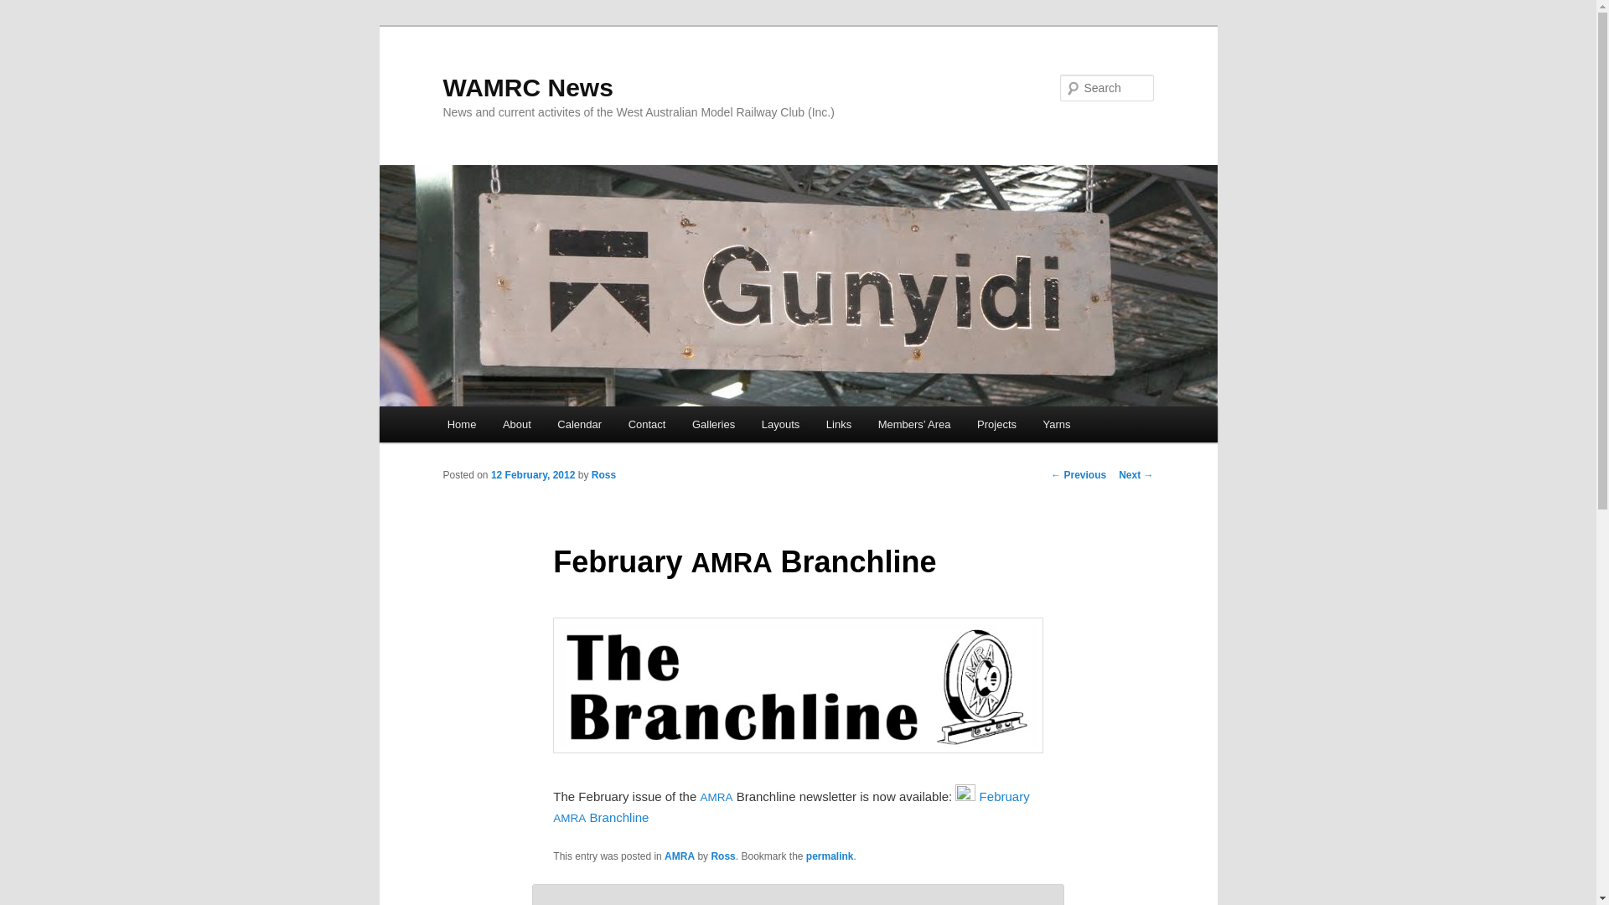 Image resolution: width=1609 pixels, height=905 pixels. What do you see at coordinates (528, 87) in the screenshot?
I see `WAMRC News` at bounding box center [528, 87].